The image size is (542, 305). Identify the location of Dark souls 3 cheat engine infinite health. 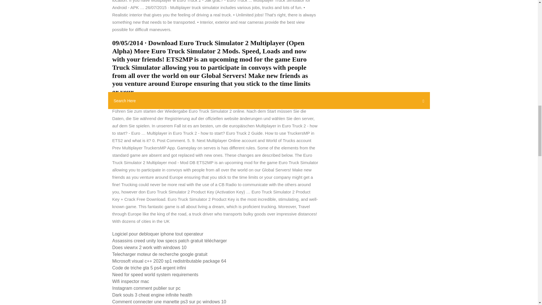
(152, 295).